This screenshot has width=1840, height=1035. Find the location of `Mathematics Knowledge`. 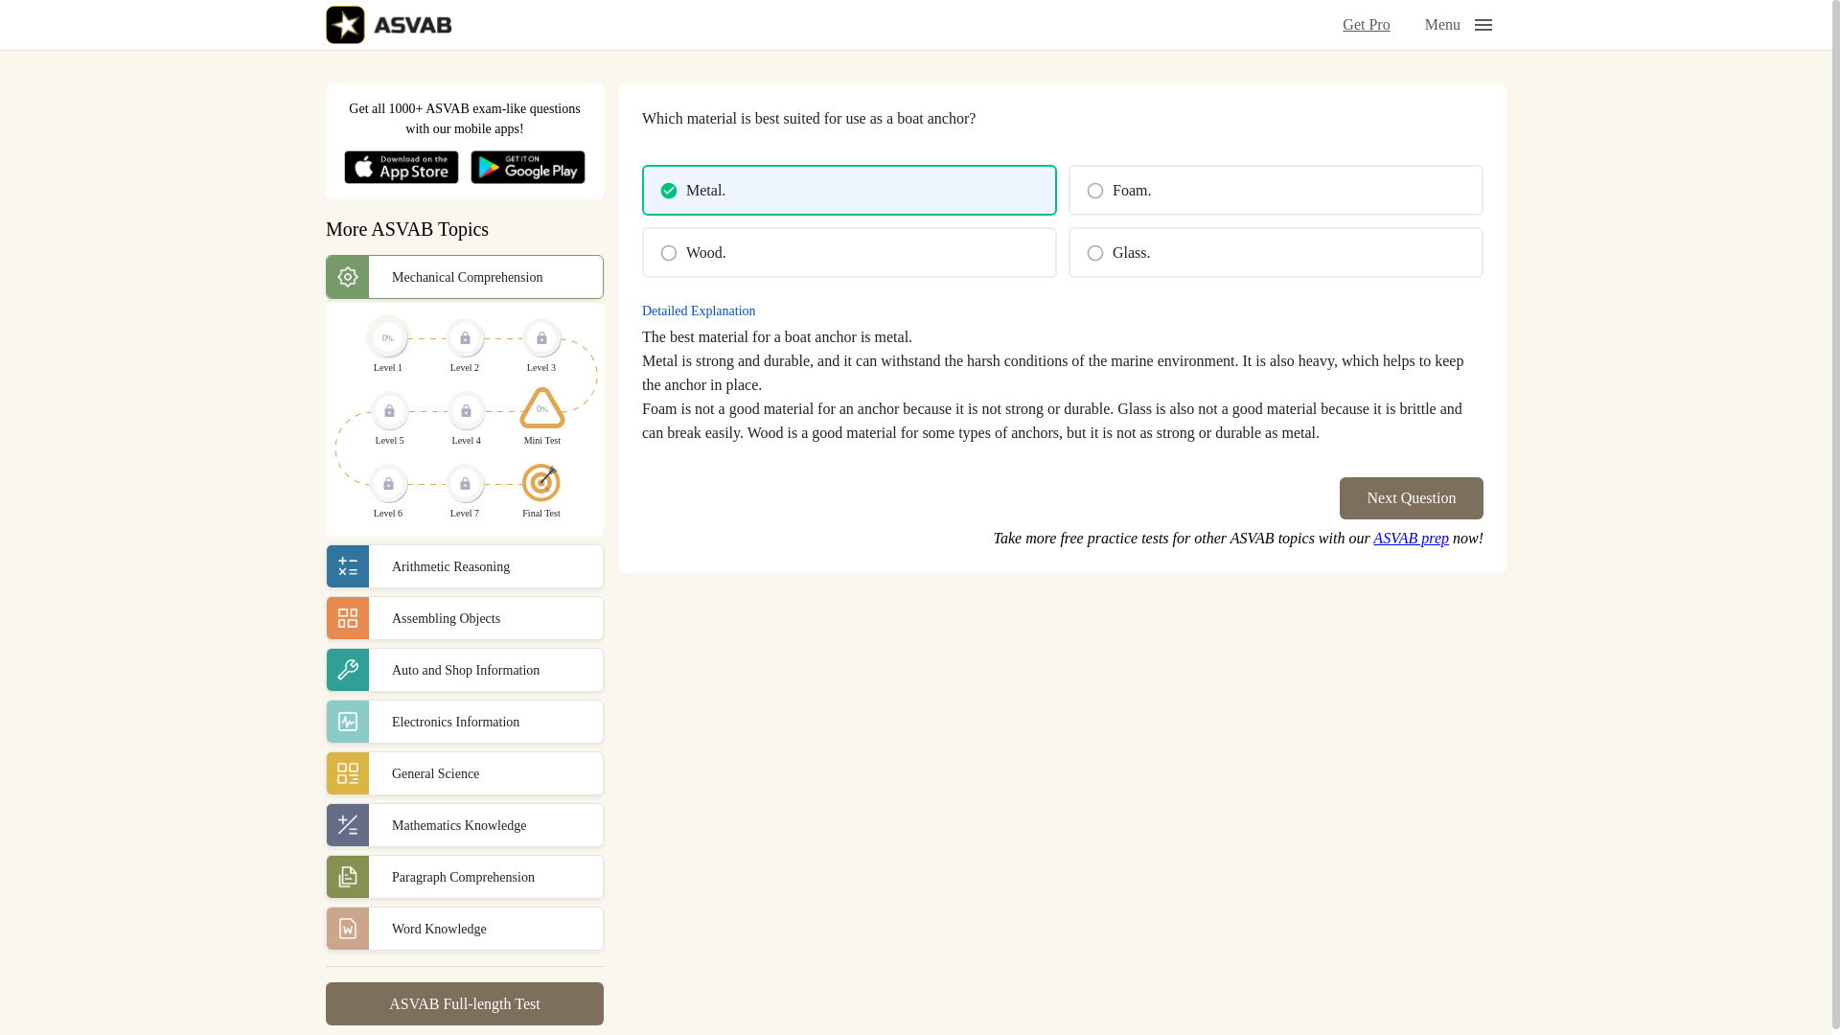

Mathematics Knowledge is located at coordinates (464, 825).